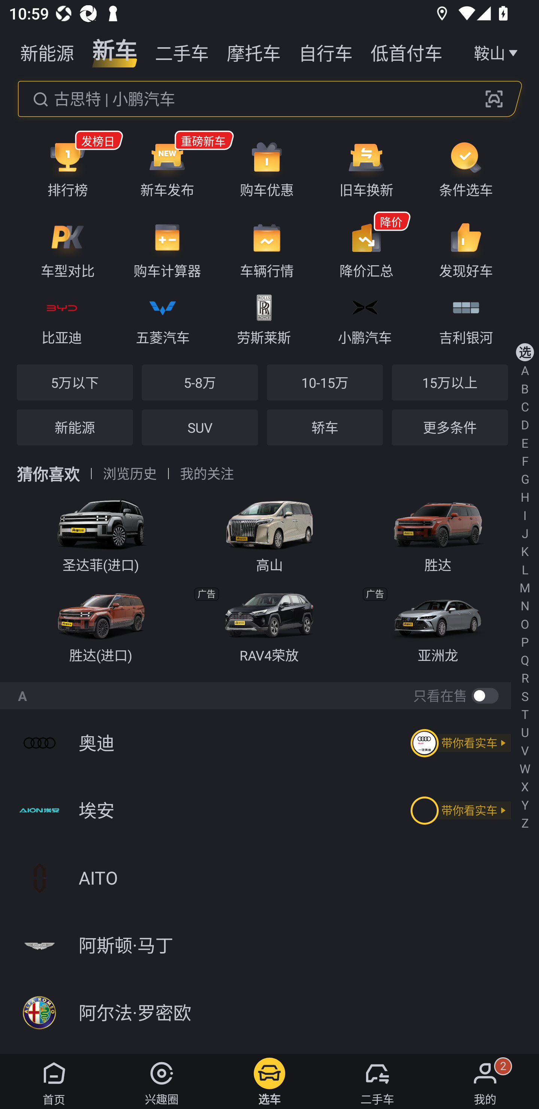  Describe the element at coordinates (466, 318) in the screenshot. I see `吉利银河` at that location.